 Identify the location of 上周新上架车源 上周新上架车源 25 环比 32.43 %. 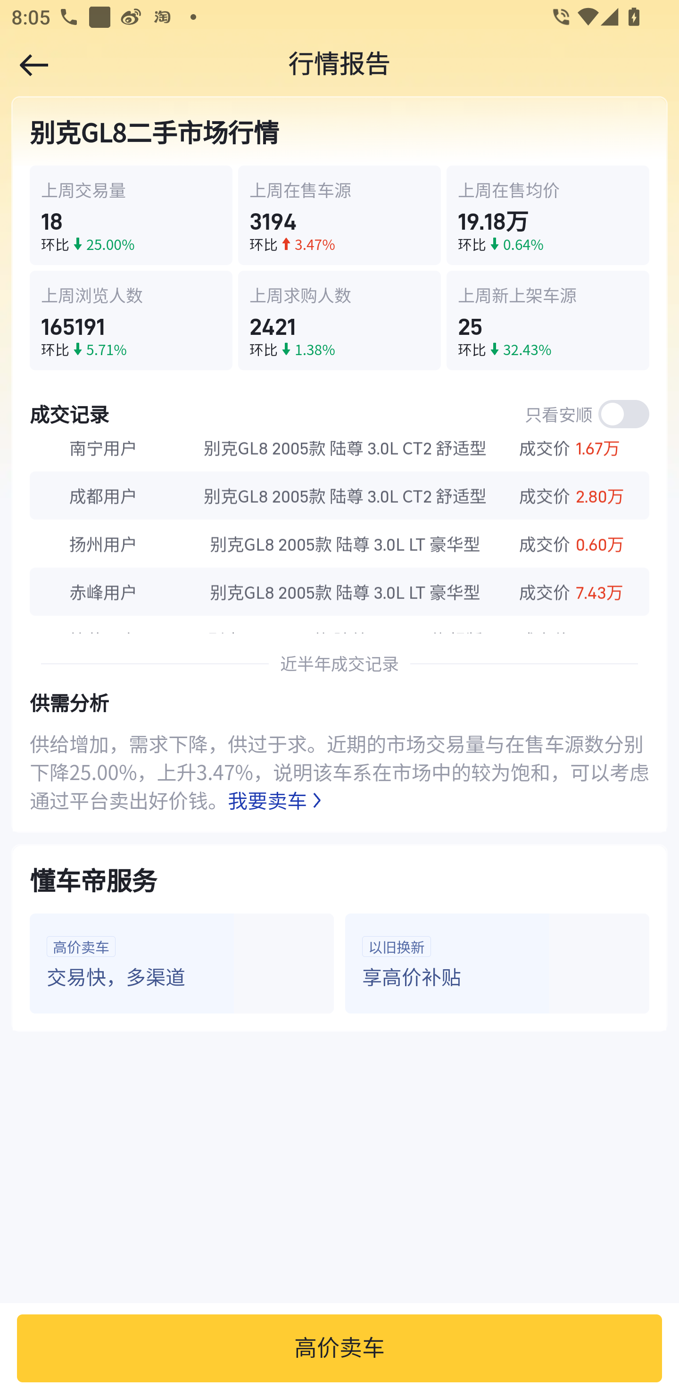
(547, 321).